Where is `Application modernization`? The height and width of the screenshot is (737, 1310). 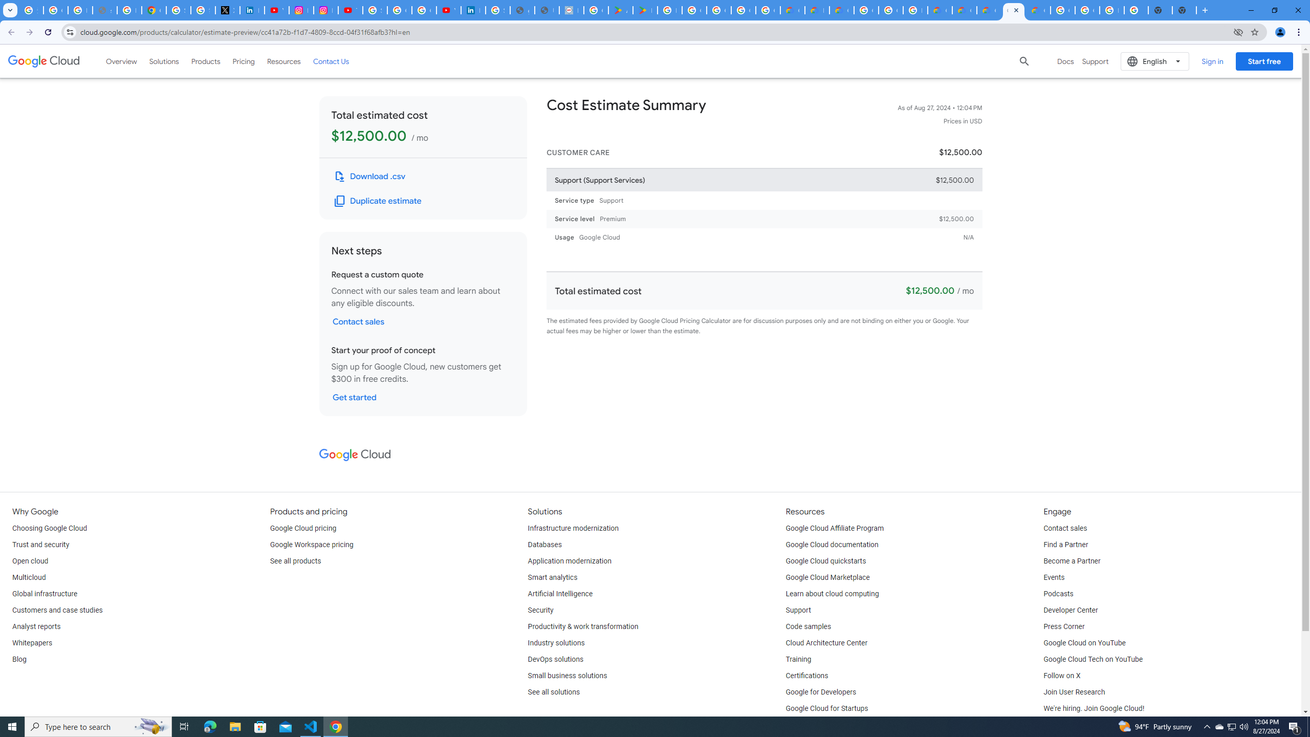 Application modernization is located at coordinates (570, 561).